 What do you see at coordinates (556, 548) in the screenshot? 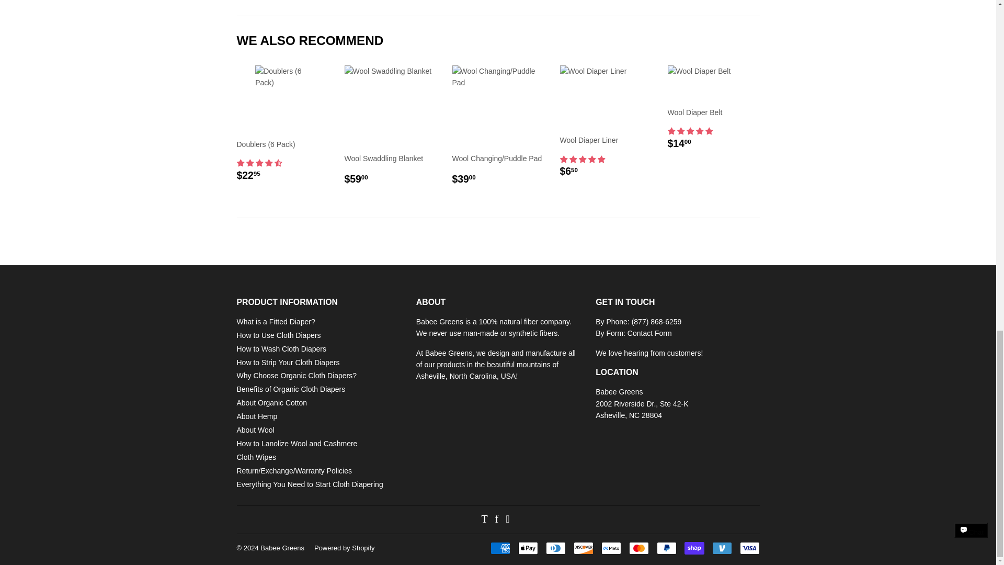
I see `Diners Club` at bounding box center [556, 548].